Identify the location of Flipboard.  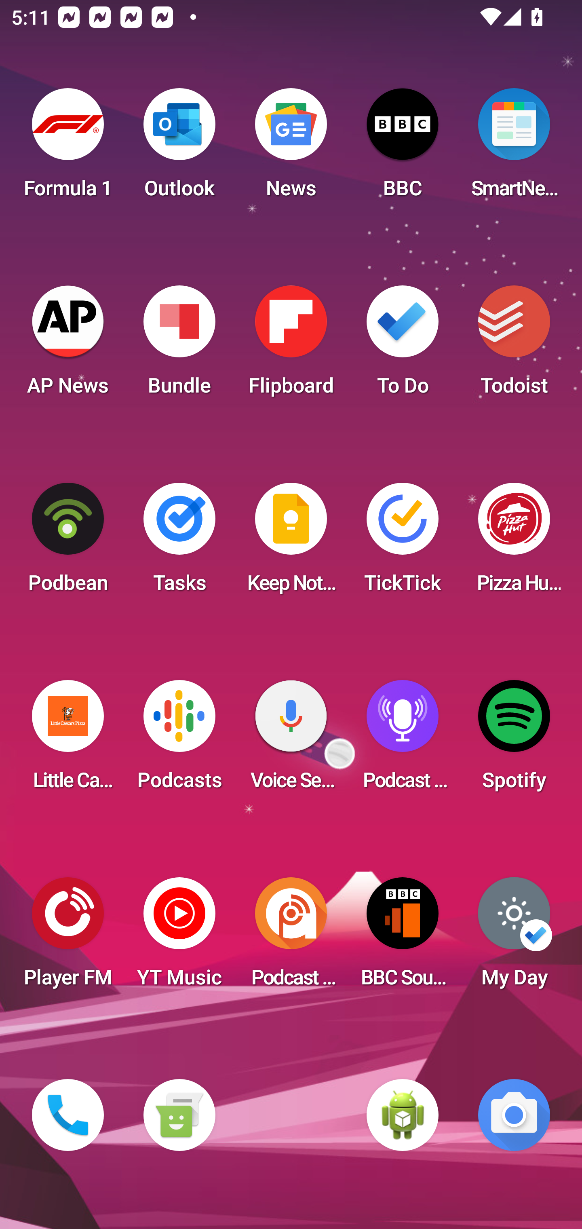
(291, 345).